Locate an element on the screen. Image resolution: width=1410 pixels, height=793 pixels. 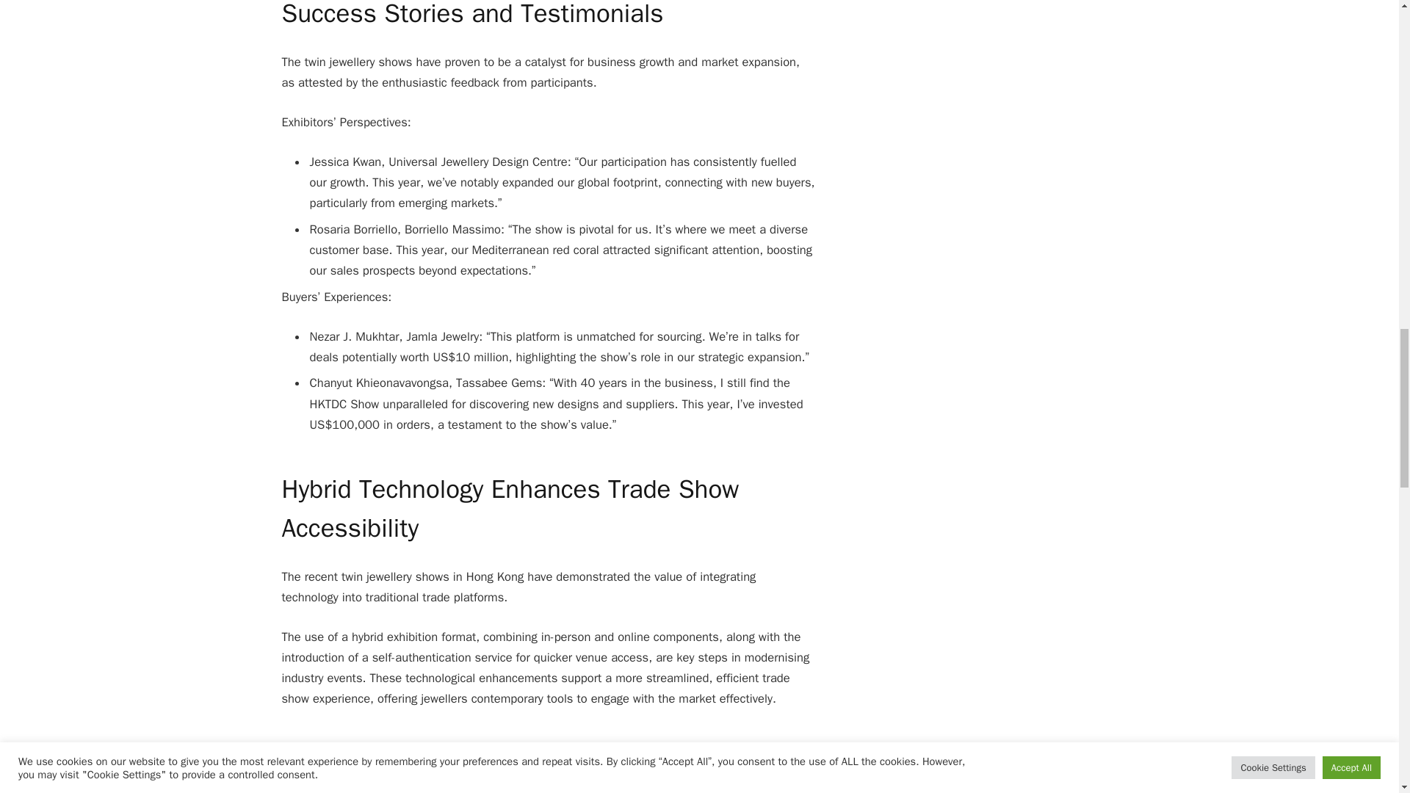
Share on Pinterest is located at coordinates (657, 762).